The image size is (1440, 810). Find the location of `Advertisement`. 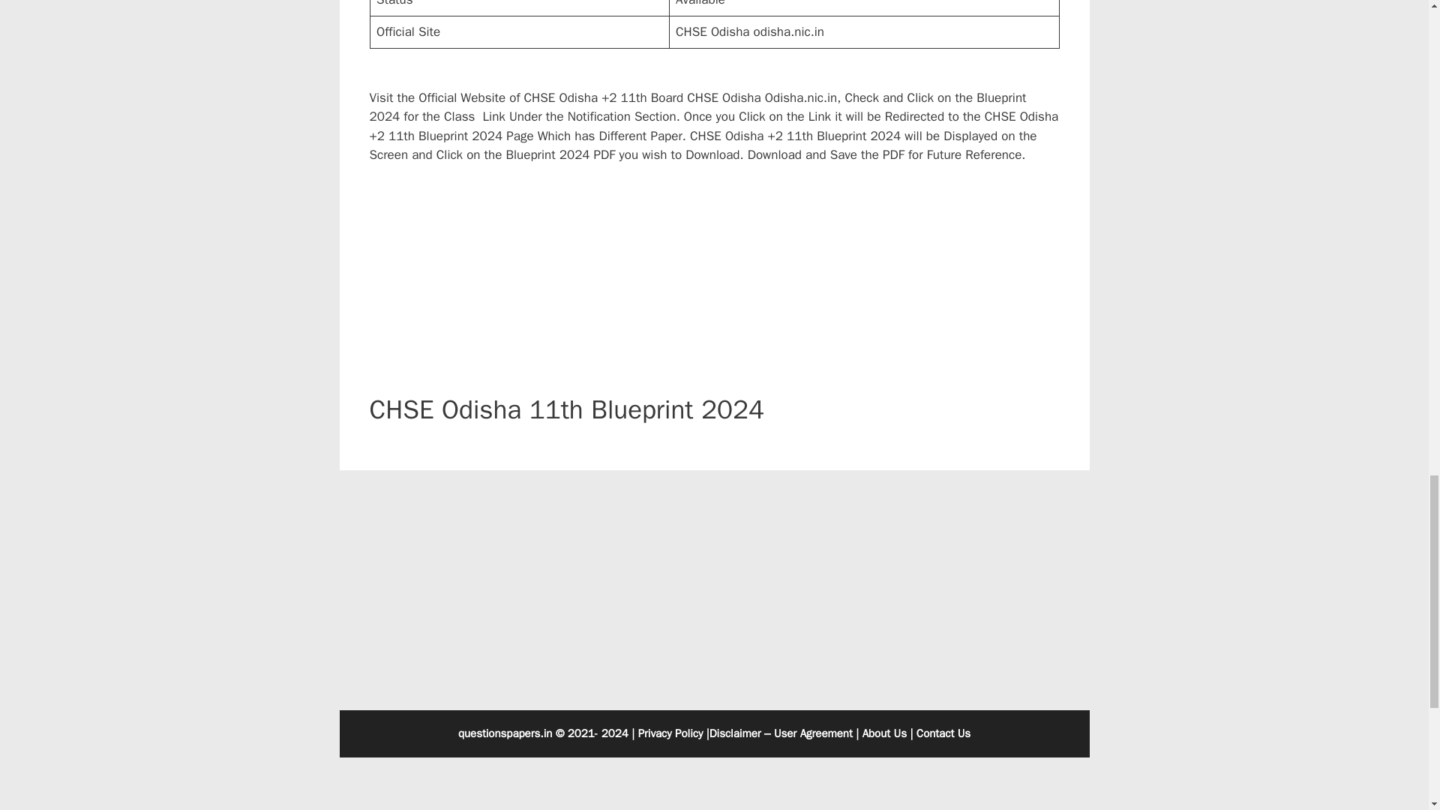

Advertisement is located at coordinates (713, 787).